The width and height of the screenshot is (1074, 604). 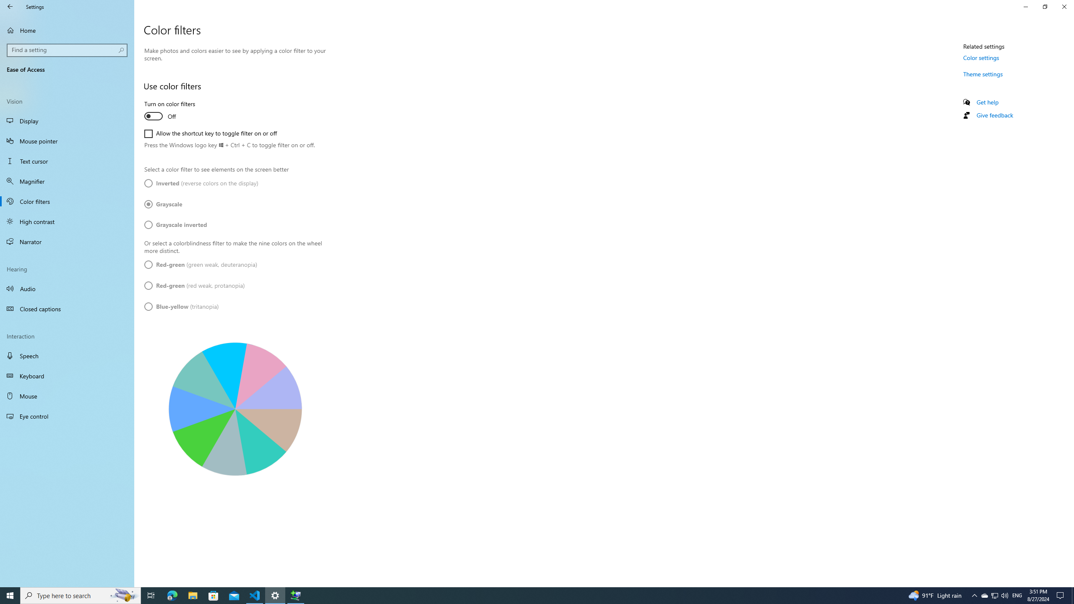 I want to click on Back, so click(x=10, y=7).